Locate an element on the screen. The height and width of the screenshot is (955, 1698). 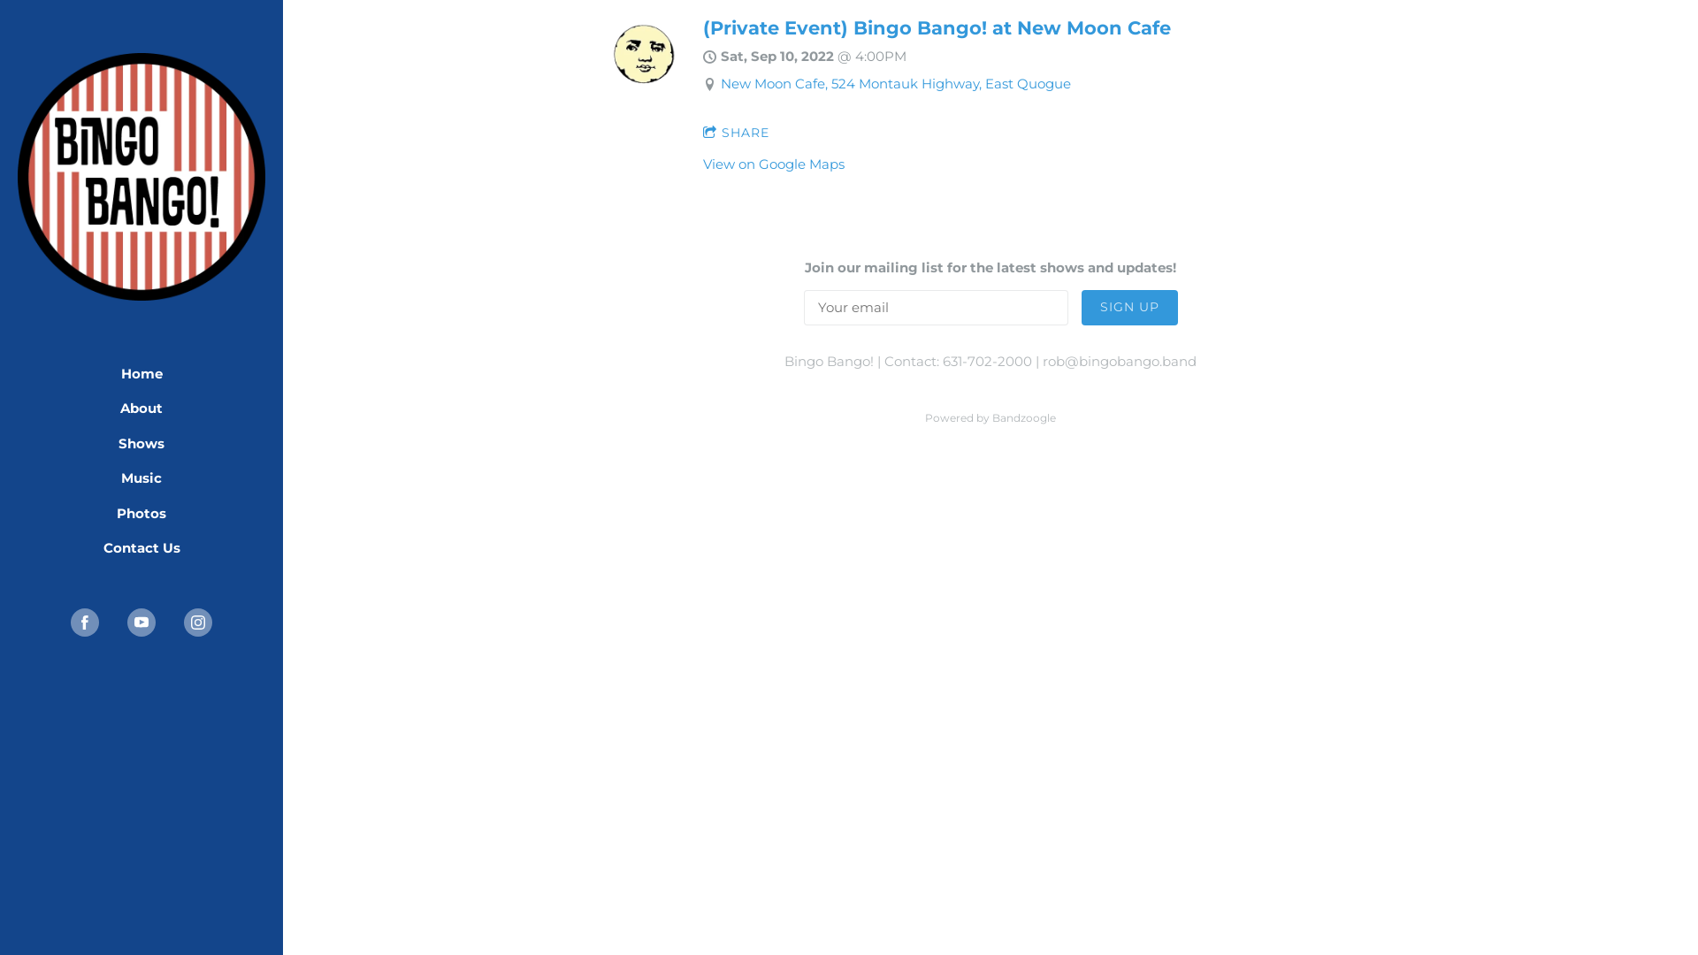
Home is located at coordinates (141, 374).